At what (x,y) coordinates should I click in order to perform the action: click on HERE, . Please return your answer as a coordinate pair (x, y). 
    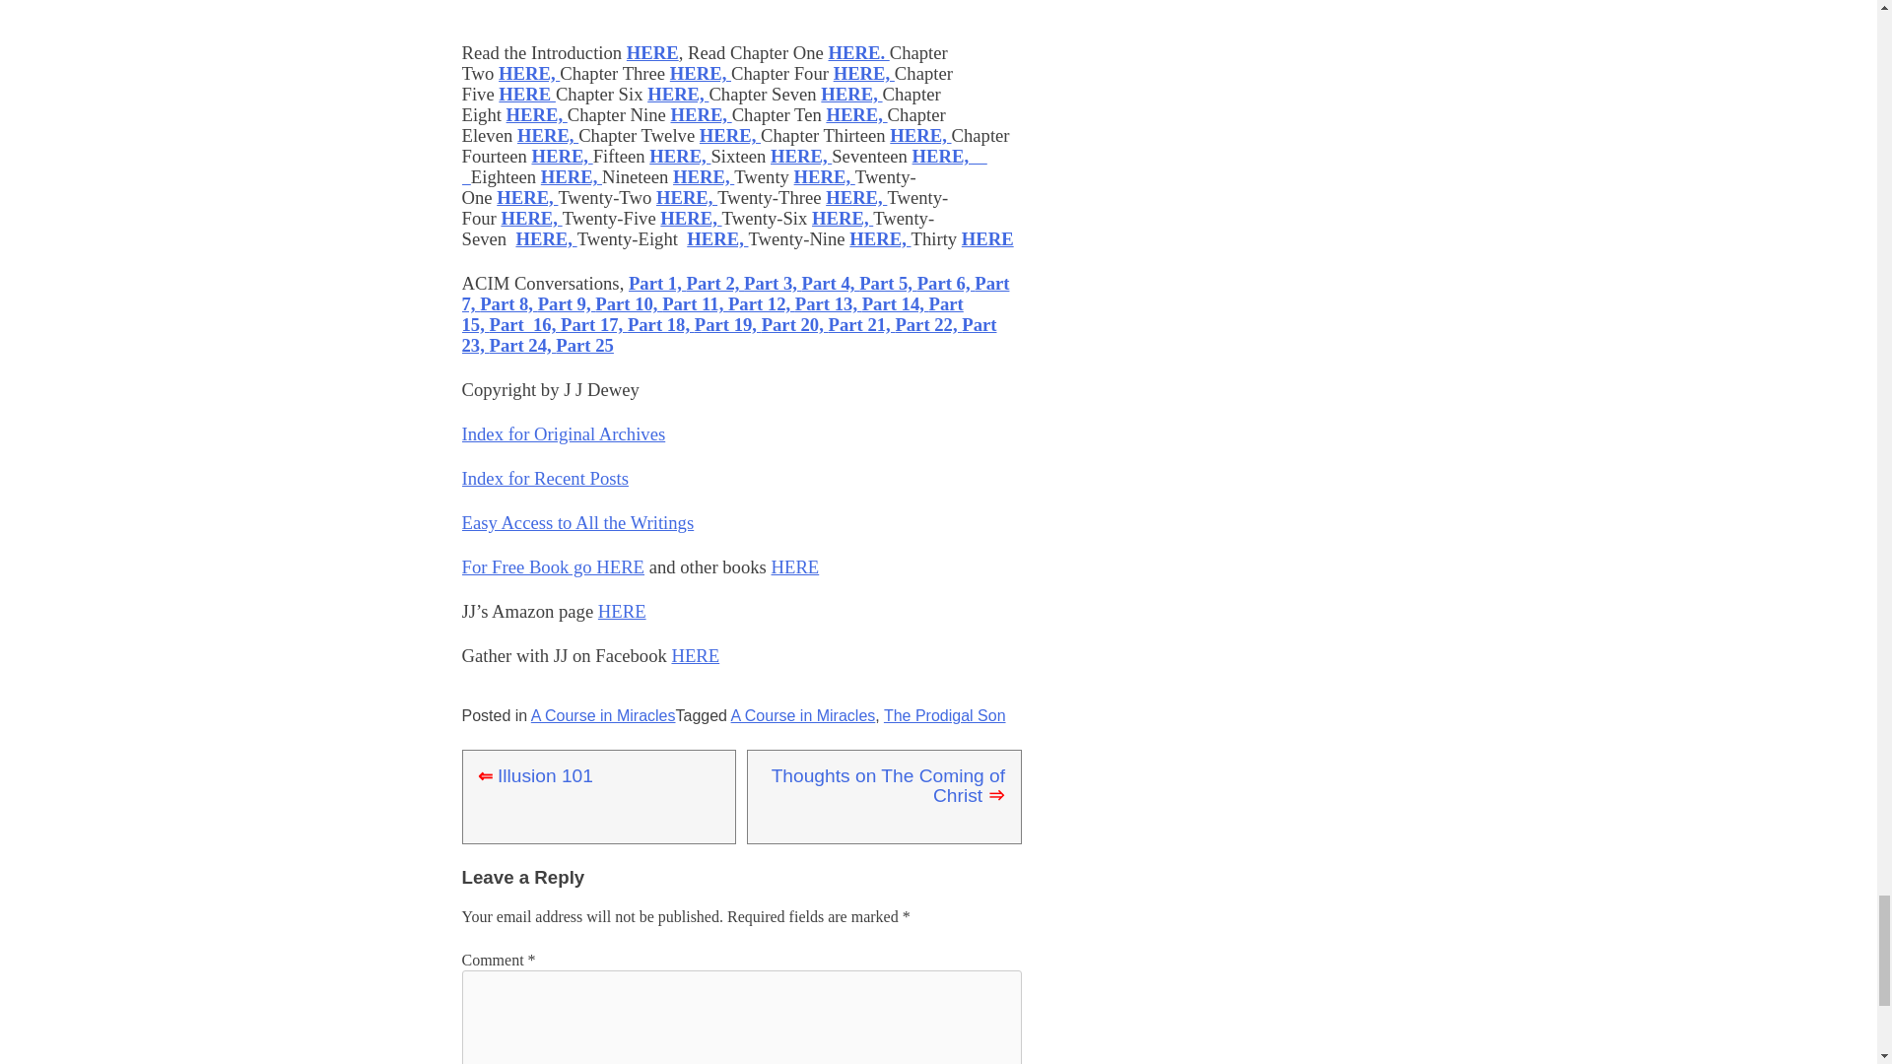
    Looking at the image, I should click on (700, 73).